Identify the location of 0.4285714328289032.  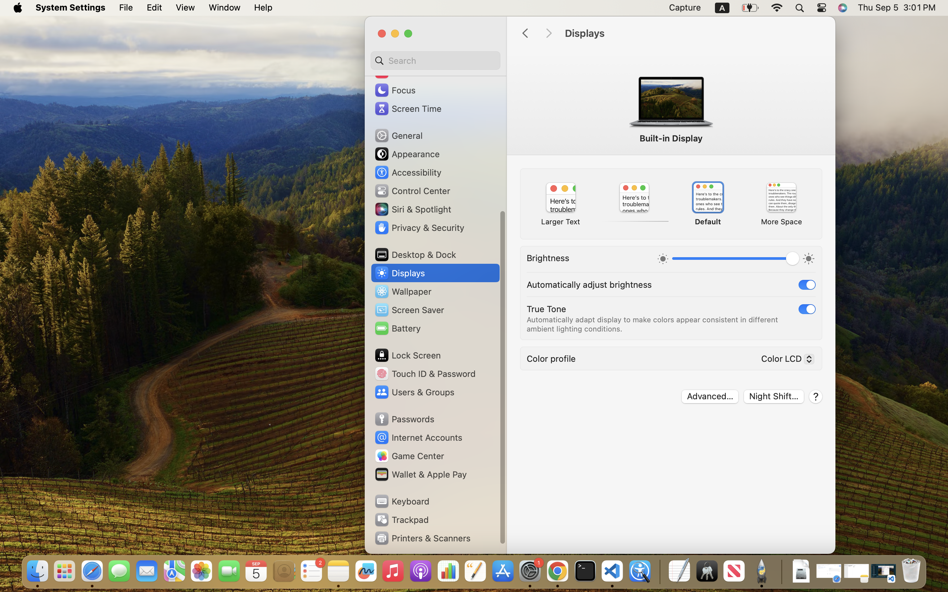
(659, 572).